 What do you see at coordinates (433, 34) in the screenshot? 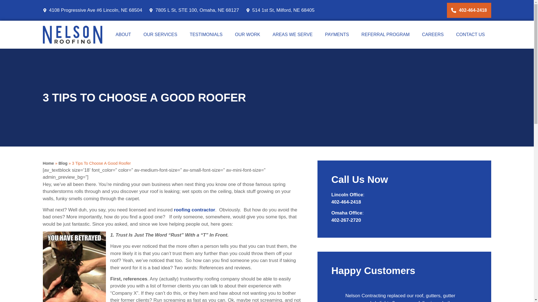
I see `CAREERS` at bounding box center [433, 34].